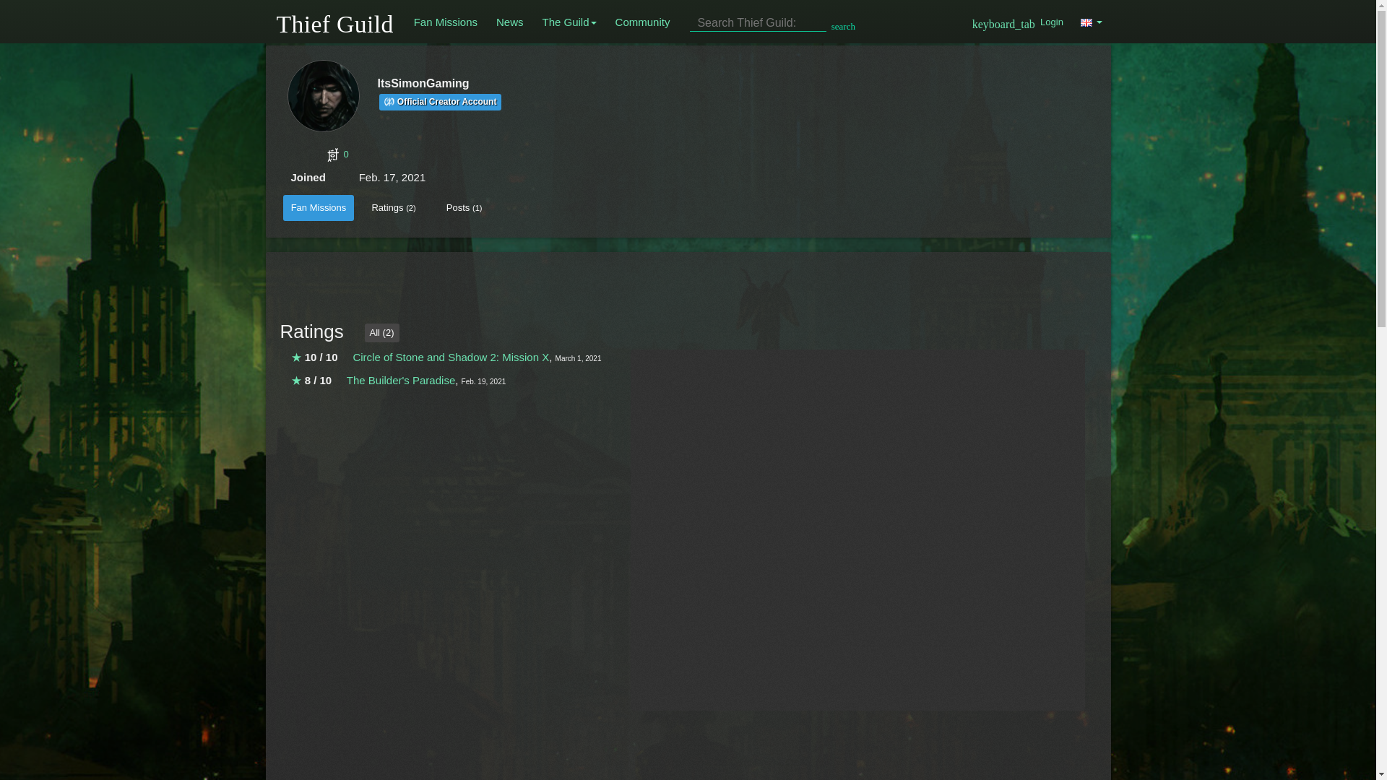  Describe the element at coordinates (509, 22) in the screenshot. I see `News` at that location.